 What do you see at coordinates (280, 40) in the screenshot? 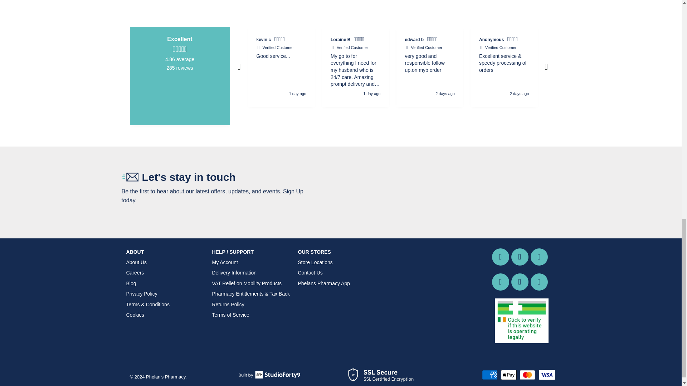
I see `5 Stars` at bounding box center [280, 40].